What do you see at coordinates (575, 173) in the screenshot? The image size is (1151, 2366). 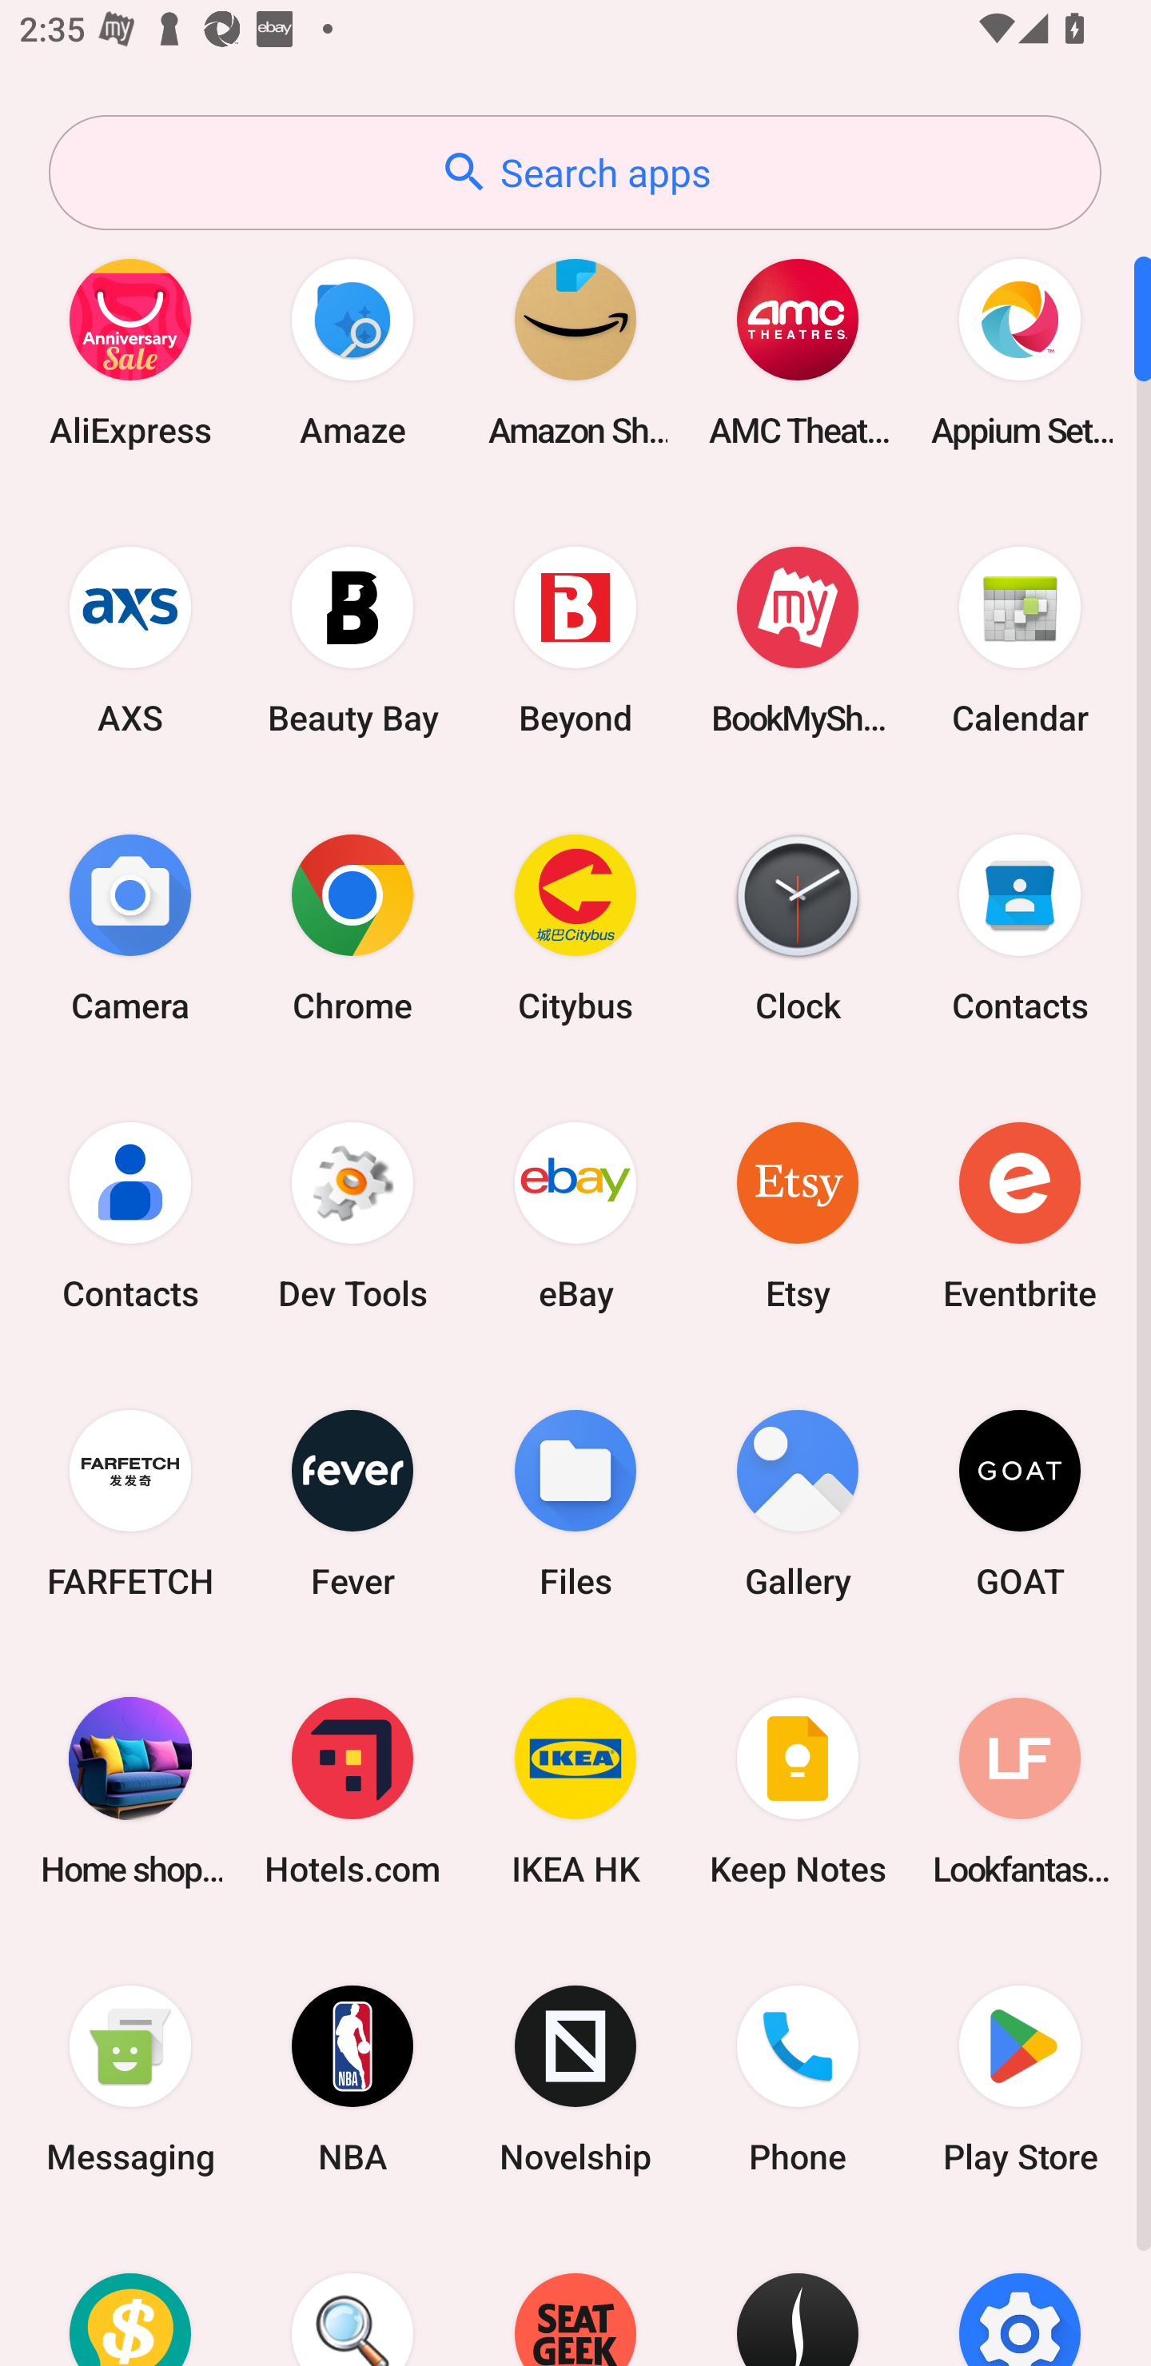 I see `  Search apps` at bounding box center [575, 173].